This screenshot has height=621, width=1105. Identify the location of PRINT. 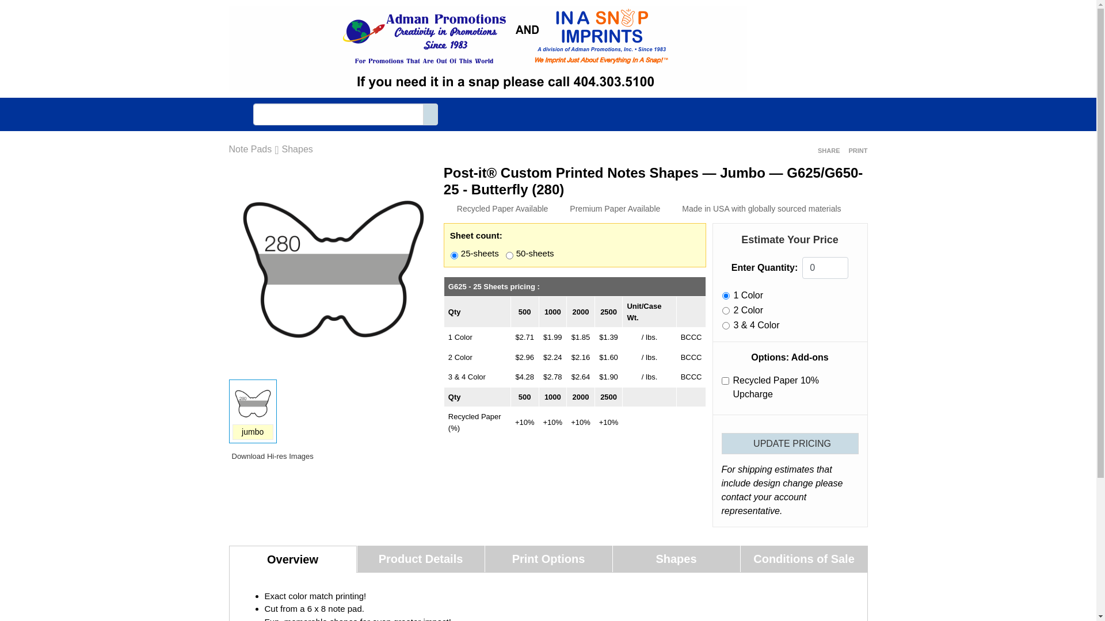
(857, 151).